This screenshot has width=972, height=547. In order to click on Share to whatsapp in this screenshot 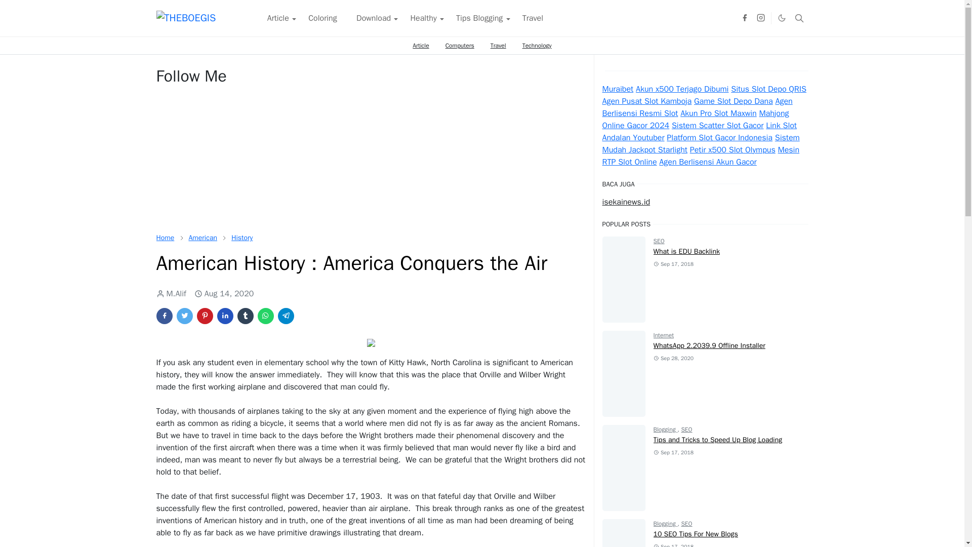, I will do `click(265, 316)`.